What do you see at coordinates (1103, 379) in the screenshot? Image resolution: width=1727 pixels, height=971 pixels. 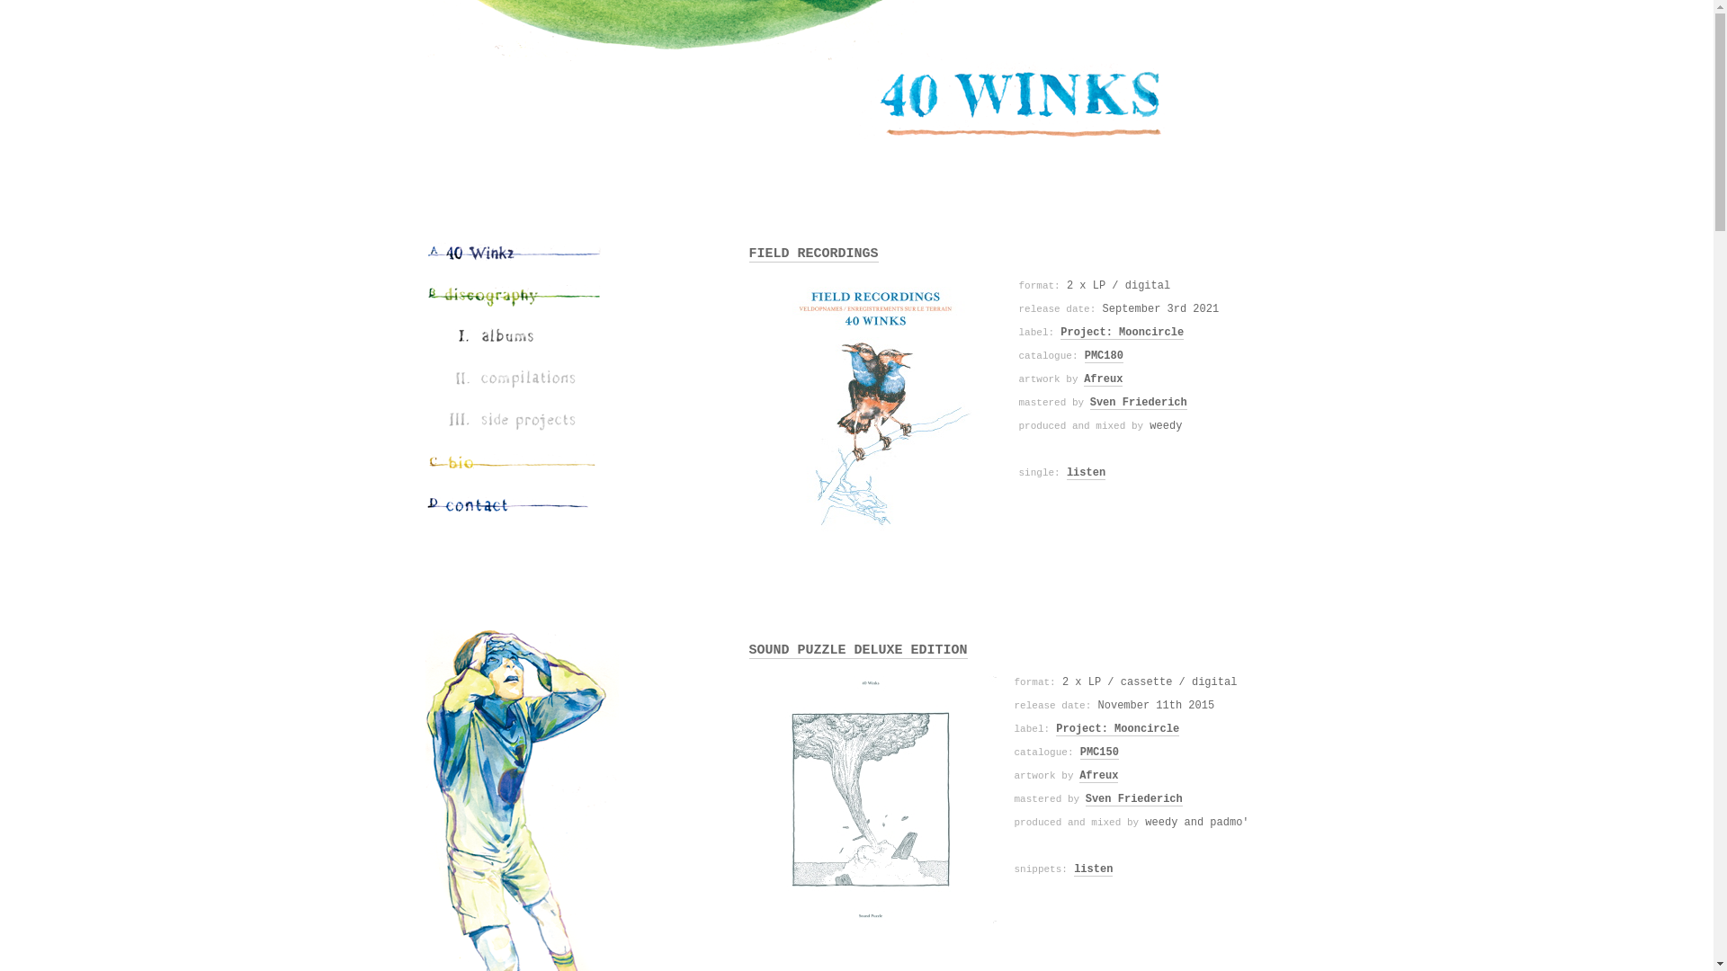 I see `Afreux` at bounding box center [1103, 379].